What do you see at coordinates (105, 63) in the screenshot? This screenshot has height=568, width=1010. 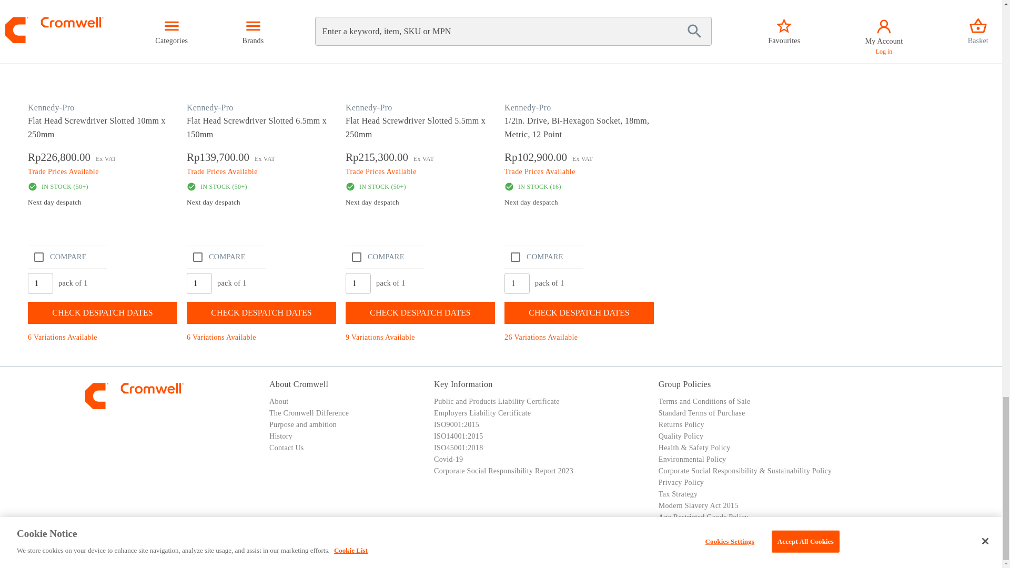 I see `View Flat Head Screwdriver Slotted 10mm x 250mm` at bounding box center [105, 63].